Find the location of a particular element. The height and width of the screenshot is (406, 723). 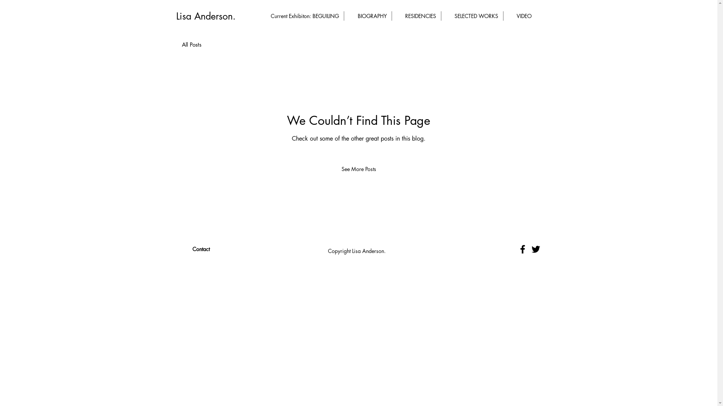

Lisa Anderson. is located at coordinates (206, 16).